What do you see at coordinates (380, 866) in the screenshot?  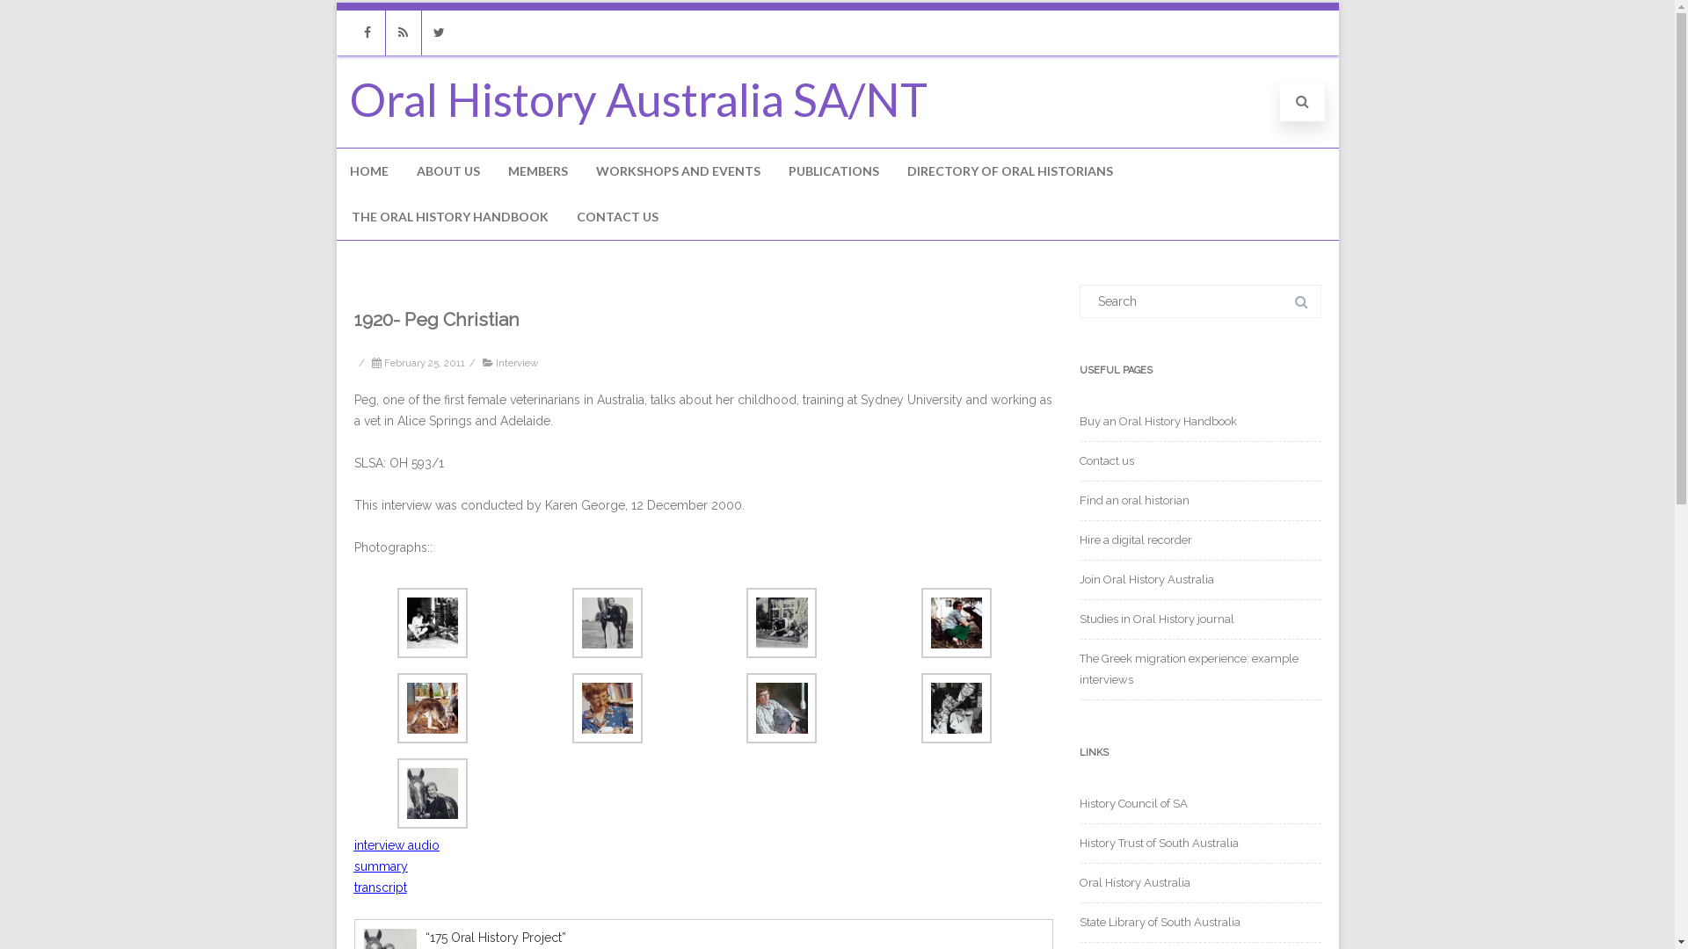 I see `summary` at bounding box center [380, 866].